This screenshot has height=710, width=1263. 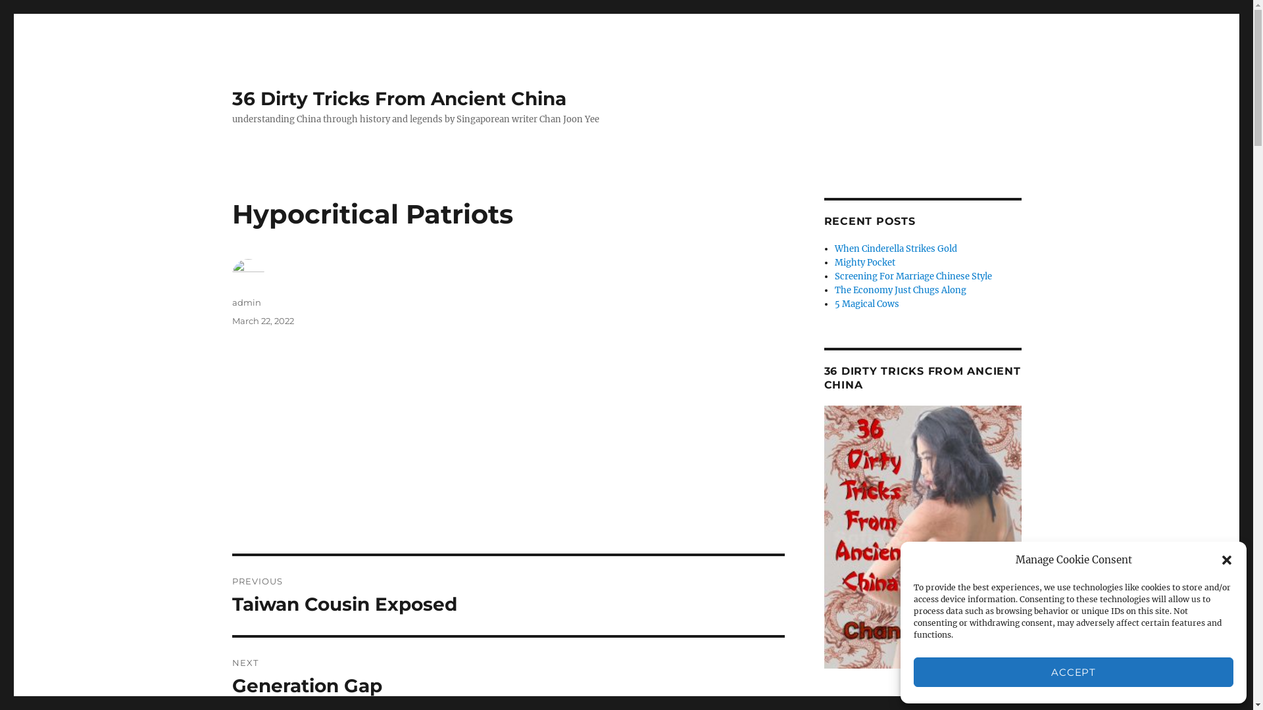 I want to click on March 22, 2022, so click(x=262, y=321).